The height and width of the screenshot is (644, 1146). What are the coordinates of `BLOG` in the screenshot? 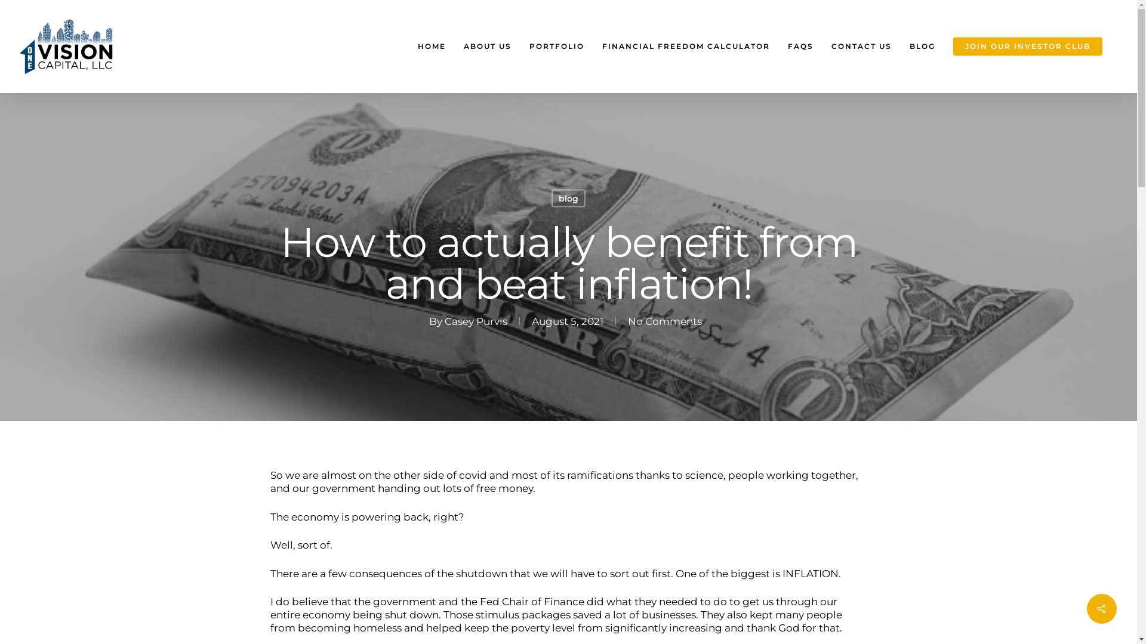 It's located at (923, 47).